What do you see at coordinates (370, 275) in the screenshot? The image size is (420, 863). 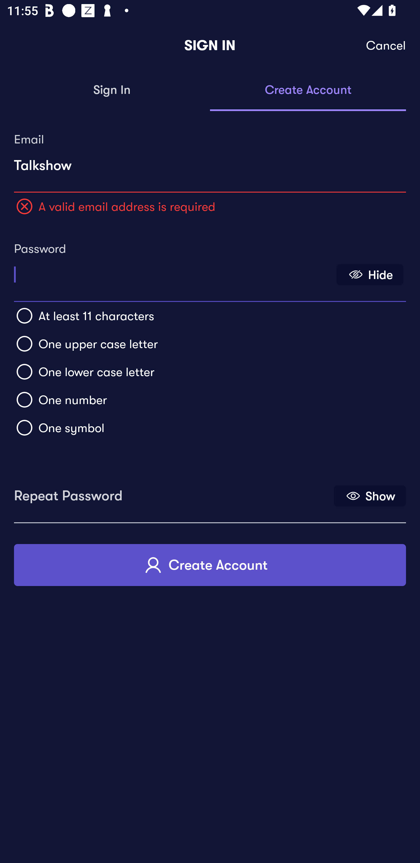 I see `Show Password Hide` at bounding box center [370, 275].